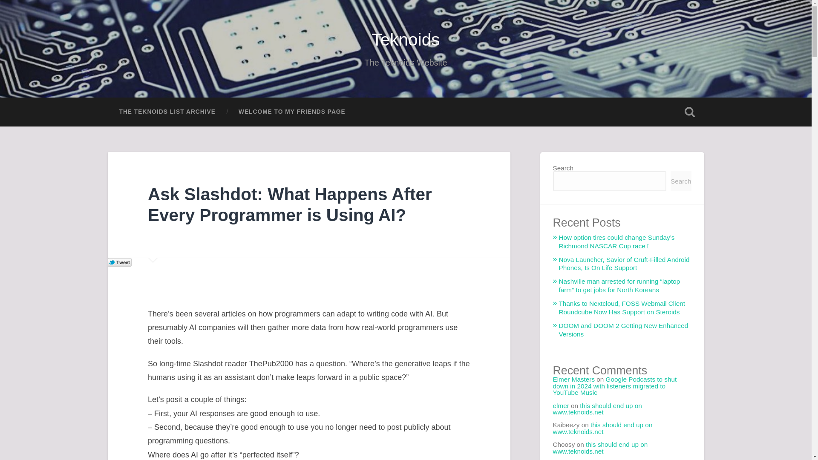  I want to click on Search, so click(681, 181).